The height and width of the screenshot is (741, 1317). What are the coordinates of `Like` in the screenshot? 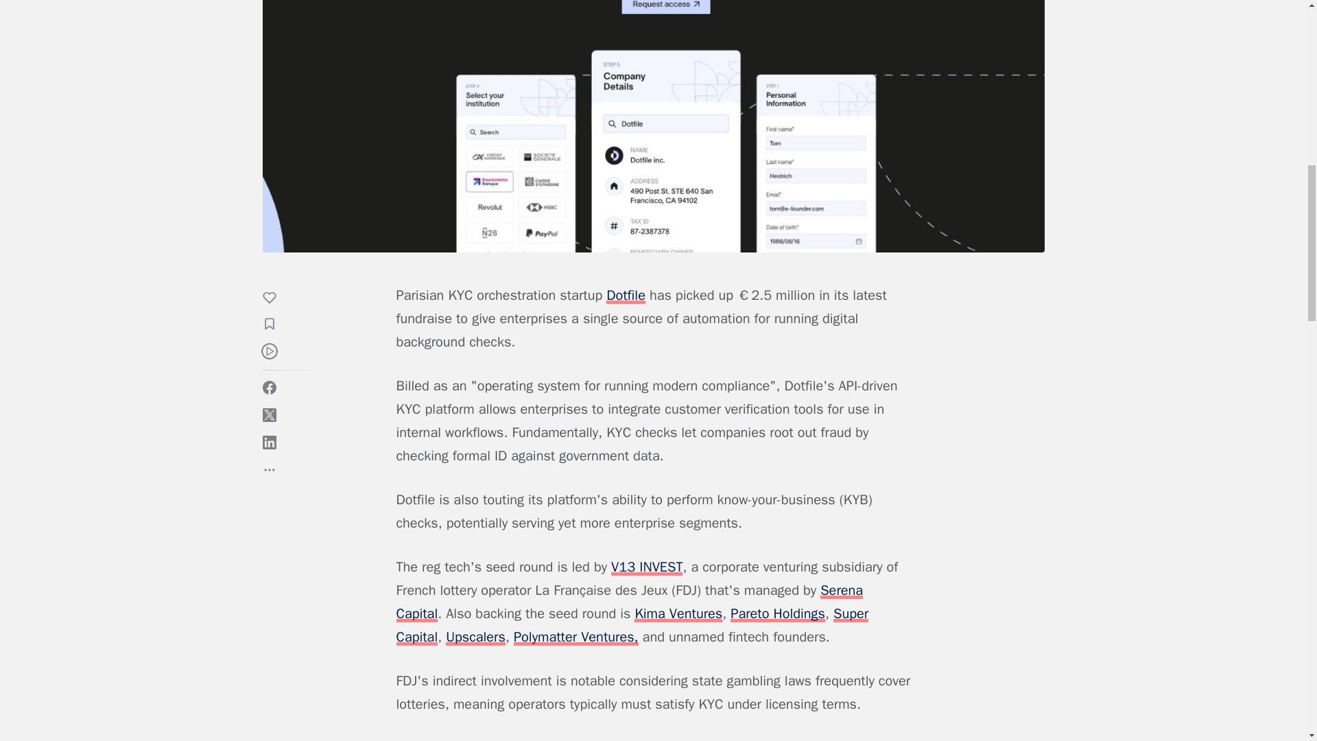 It's located at (276, 300).